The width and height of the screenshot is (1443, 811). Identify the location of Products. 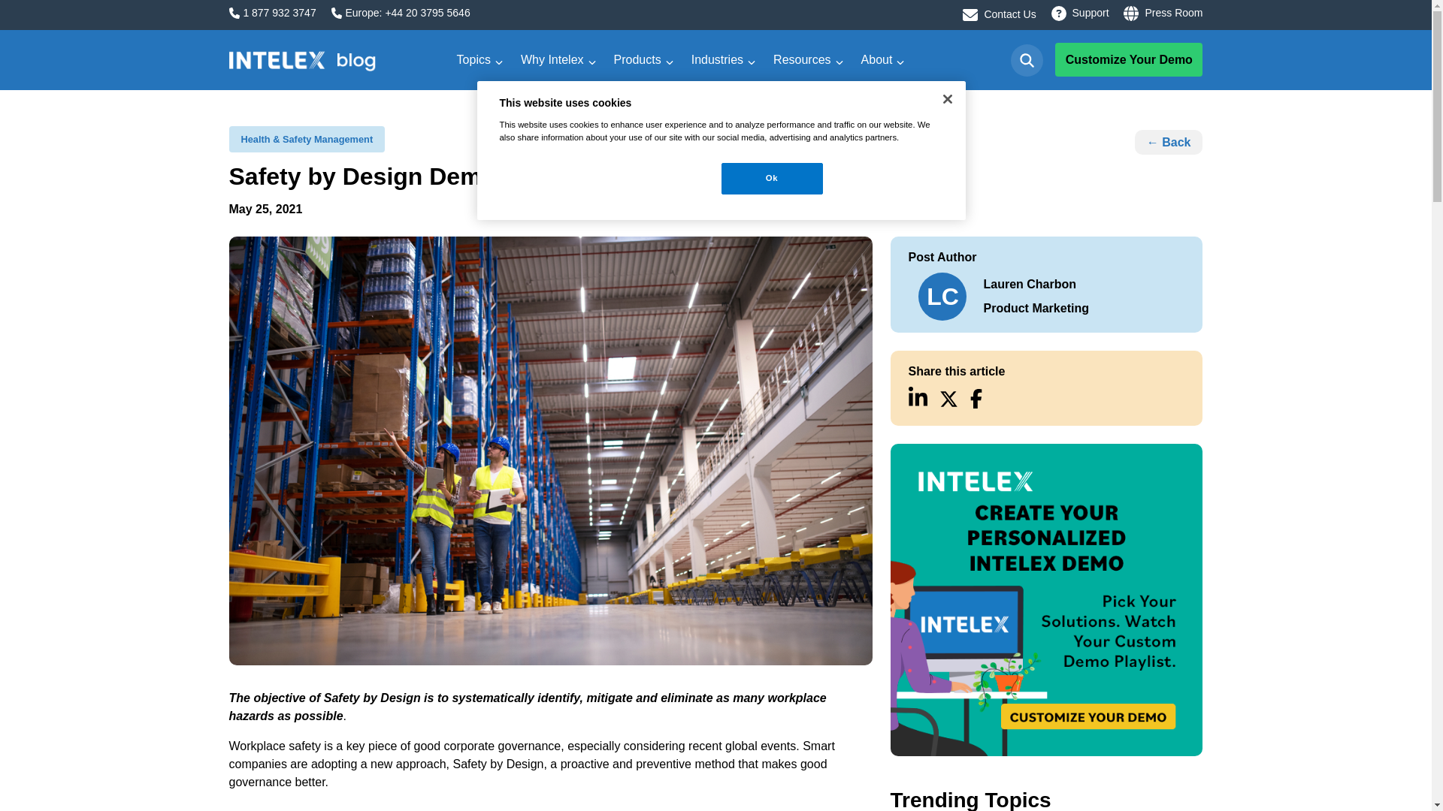
(637, 59).